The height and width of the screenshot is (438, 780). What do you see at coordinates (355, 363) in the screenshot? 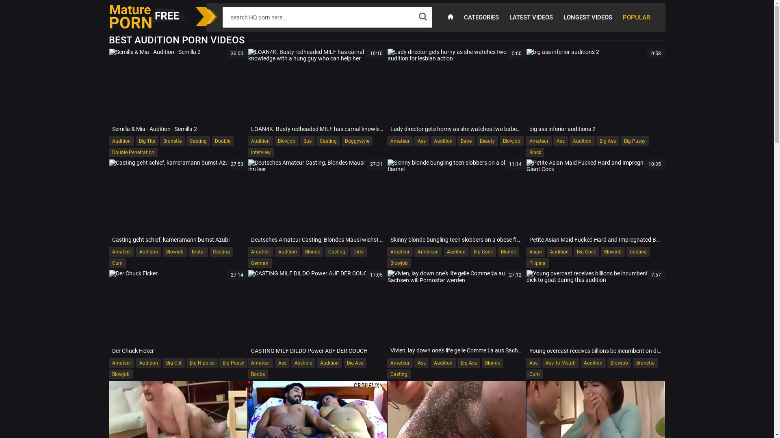
I see `Big Ass` at bounding box center [355, 363].